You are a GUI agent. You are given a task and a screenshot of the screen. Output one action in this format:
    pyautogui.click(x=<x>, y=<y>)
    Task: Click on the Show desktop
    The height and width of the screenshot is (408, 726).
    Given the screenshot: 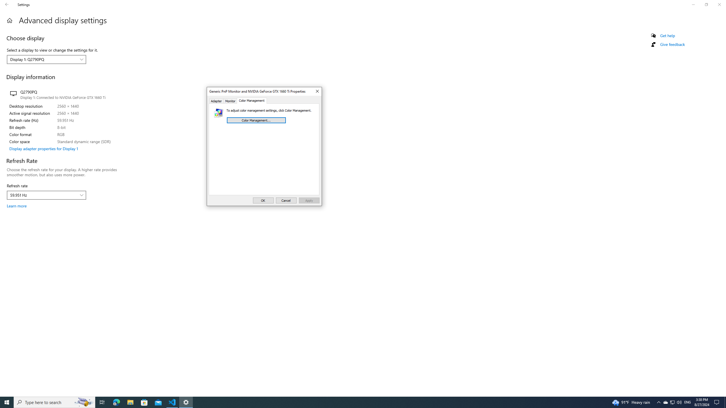 What is the action you would take?
    pyautogui.click(x=256, y=120)
    